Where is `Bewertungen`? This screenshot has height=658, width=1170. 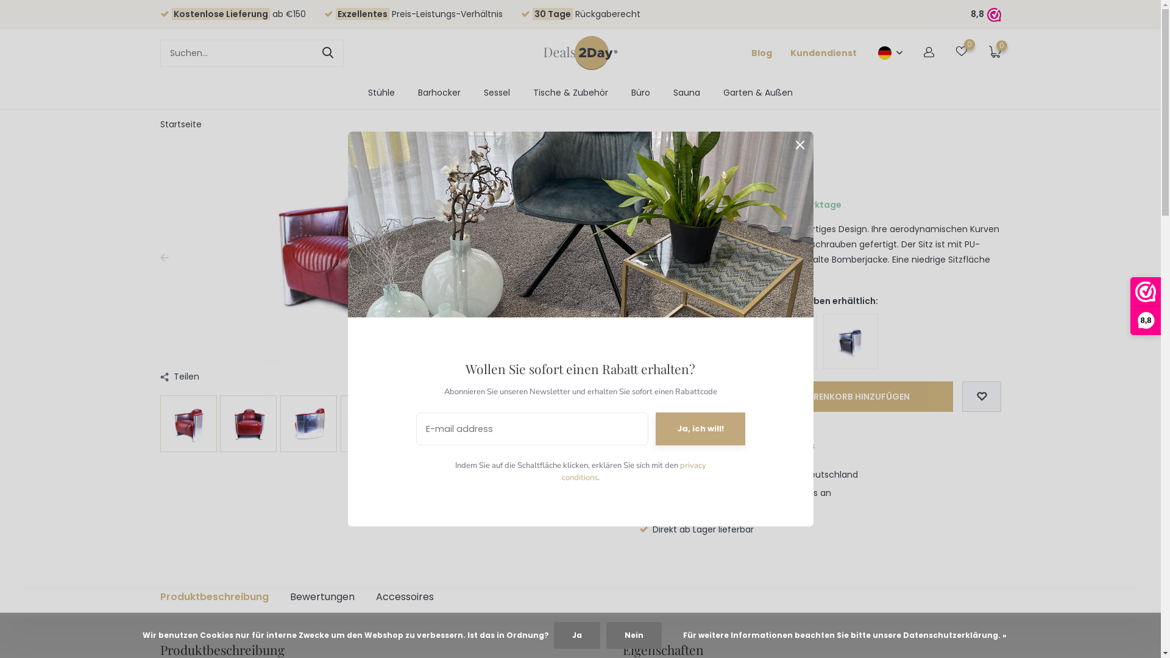
Bewertungen is located at coordinates (322, 597).